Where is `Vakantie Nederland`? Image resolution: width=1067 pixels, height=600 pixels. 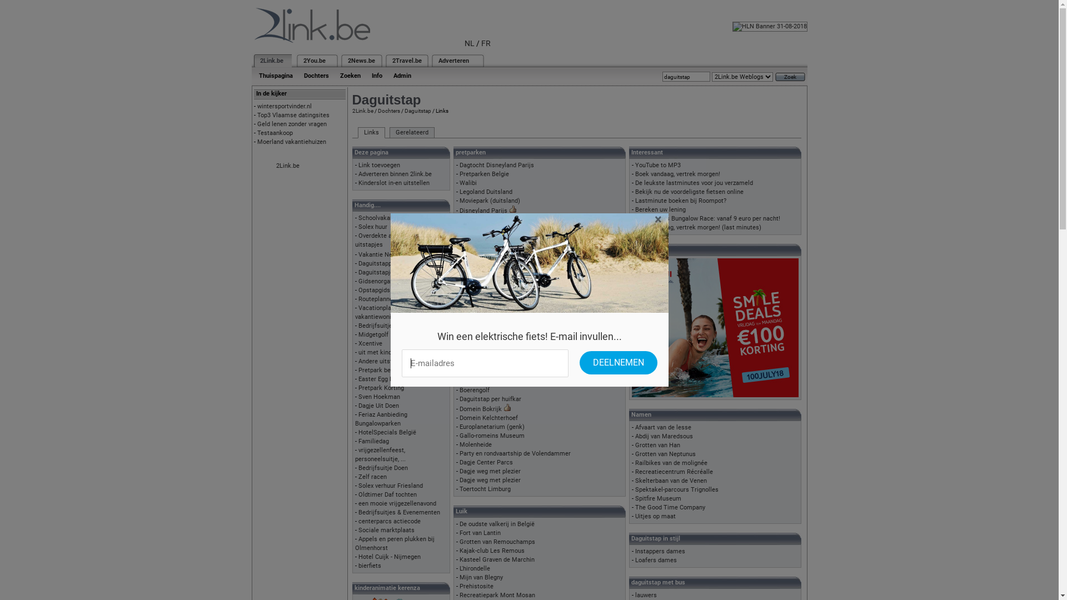
Vakantie Nederland is located at coordinates (385, 254).